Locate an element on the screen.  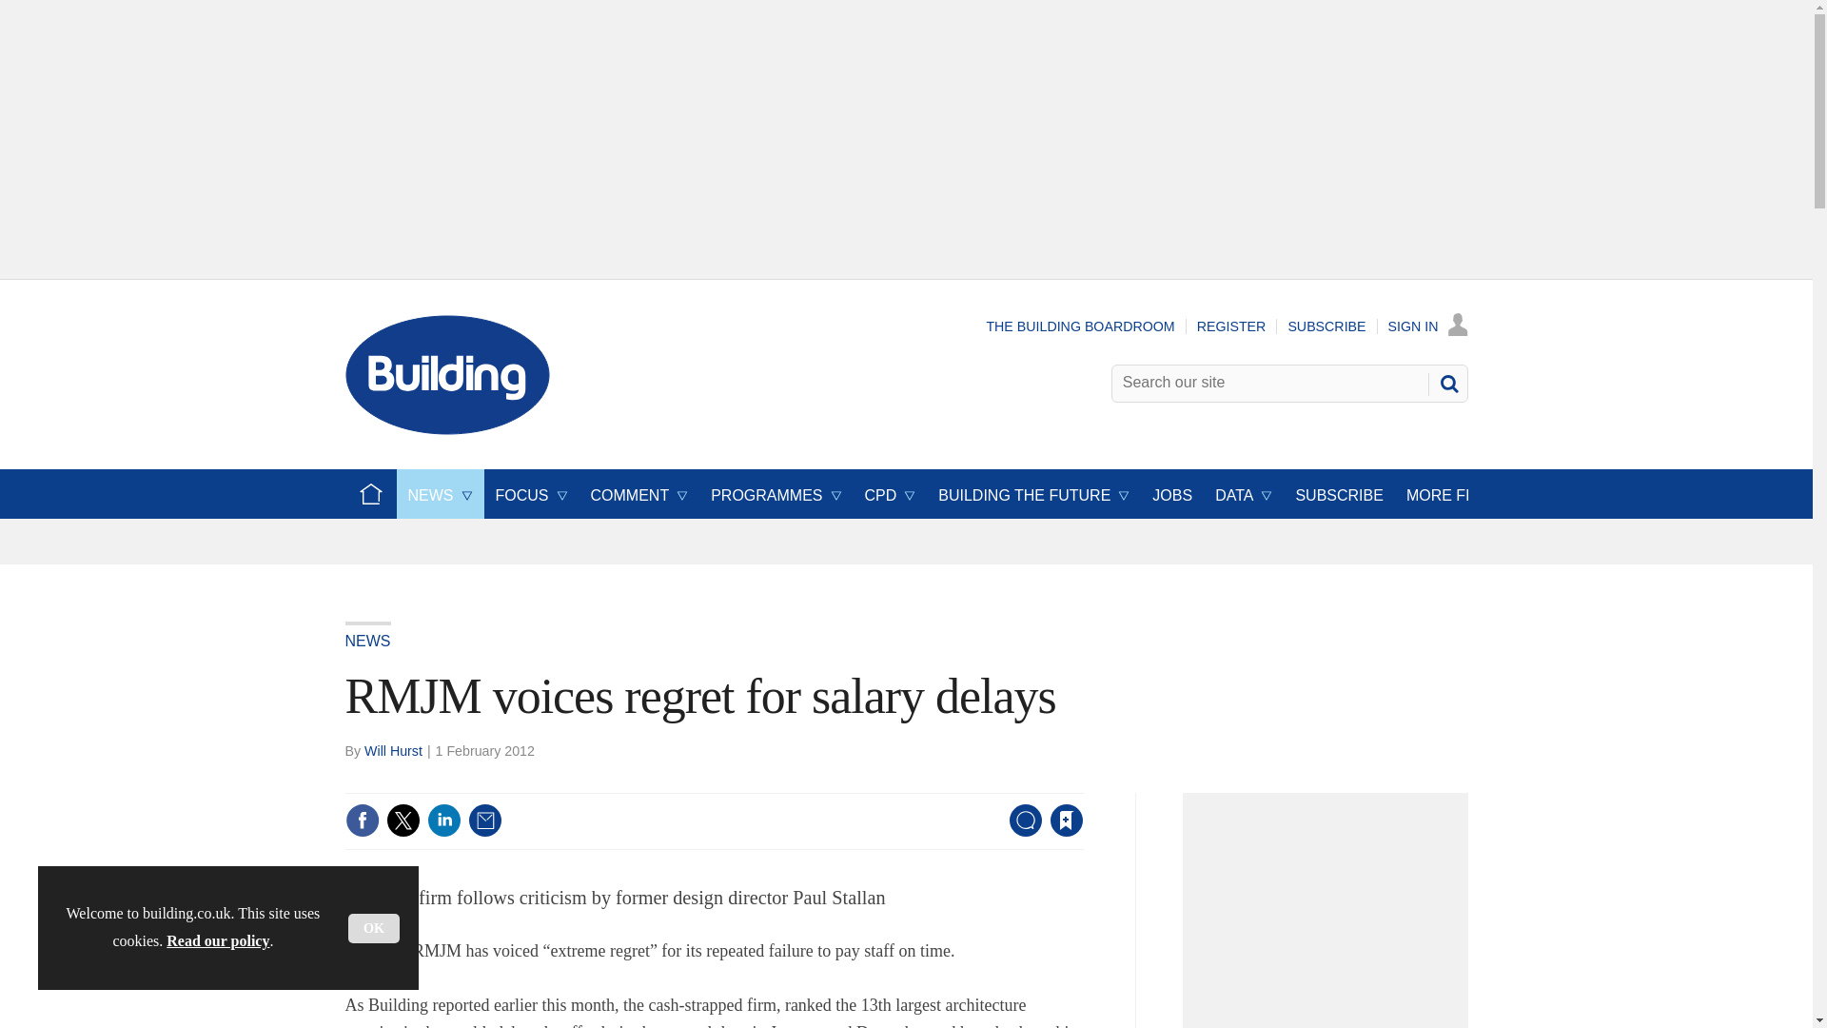
Insert Logo text is located at coordinates (447, 429).